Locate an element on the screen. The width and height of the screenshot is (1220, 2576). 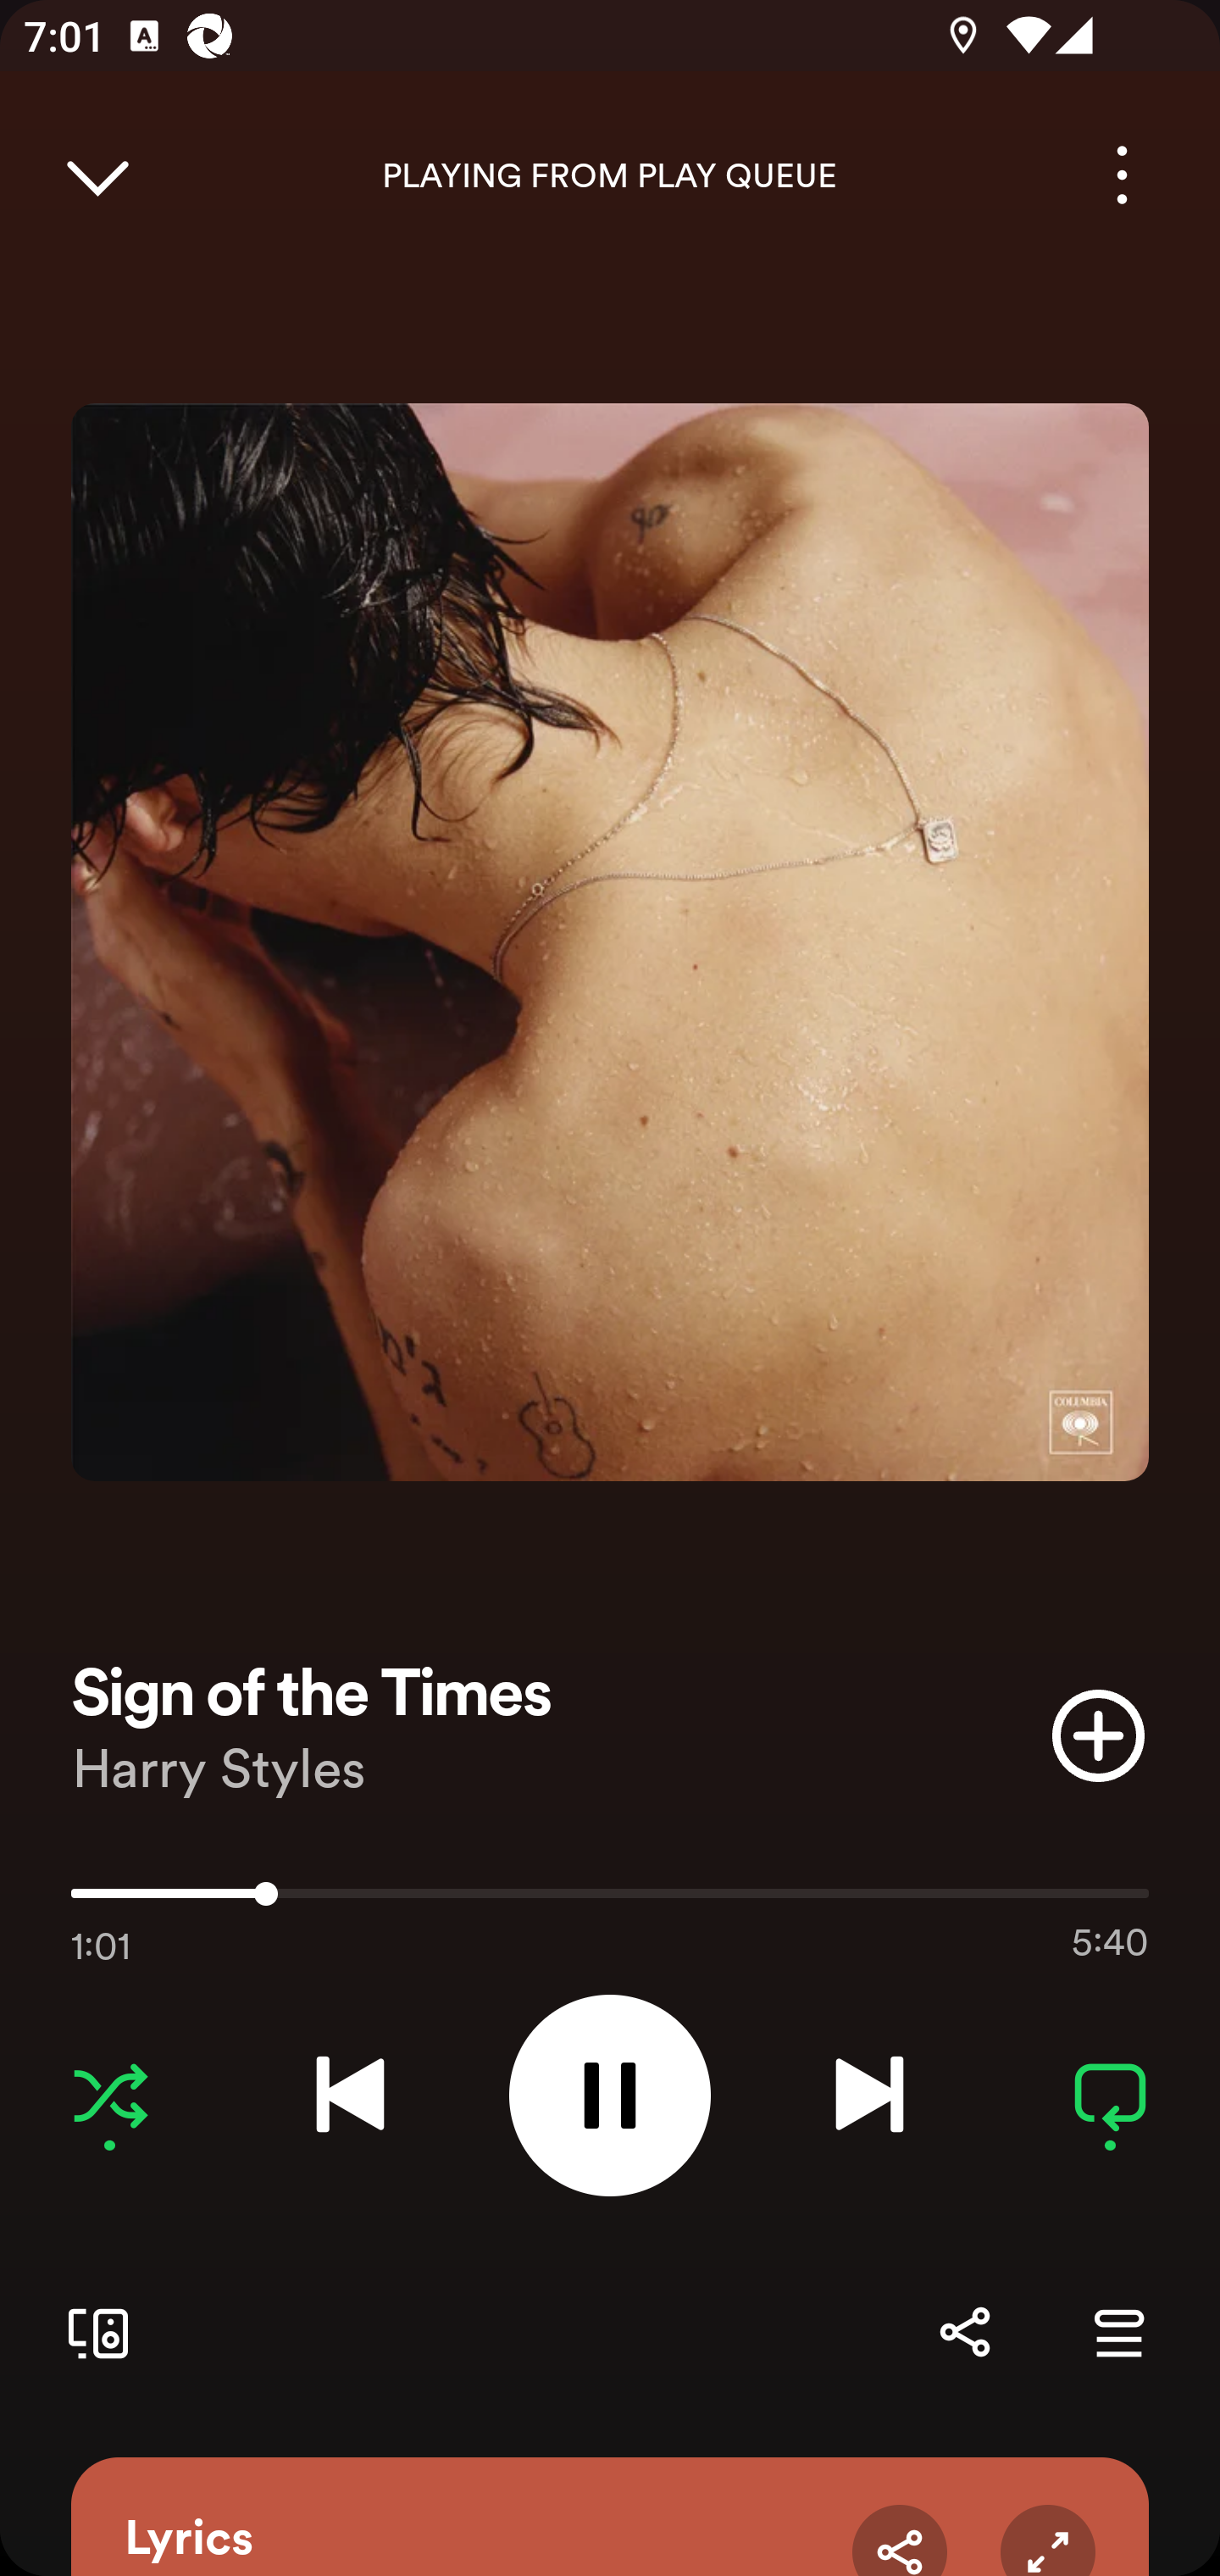
More options for song Sign of the Times is located at coordinates (1122, 175).